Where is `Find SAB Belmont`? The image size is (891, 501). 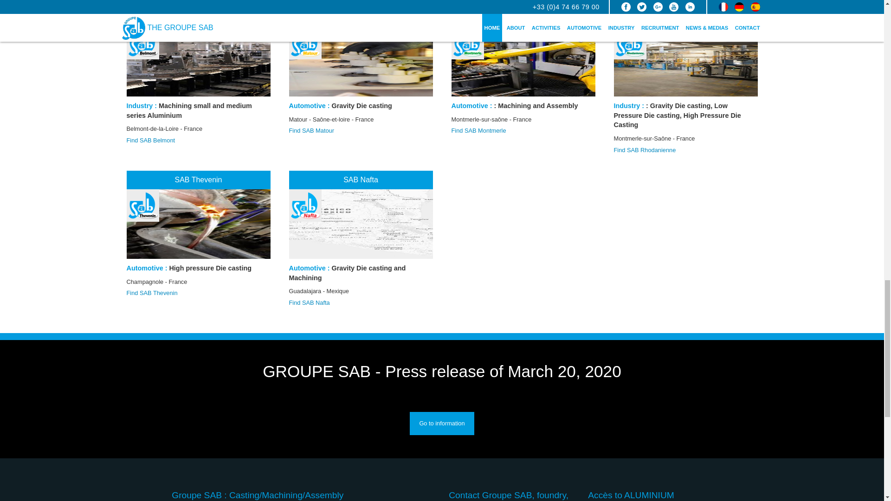 Find SAB Belmont is located at coordinates (198, 140).